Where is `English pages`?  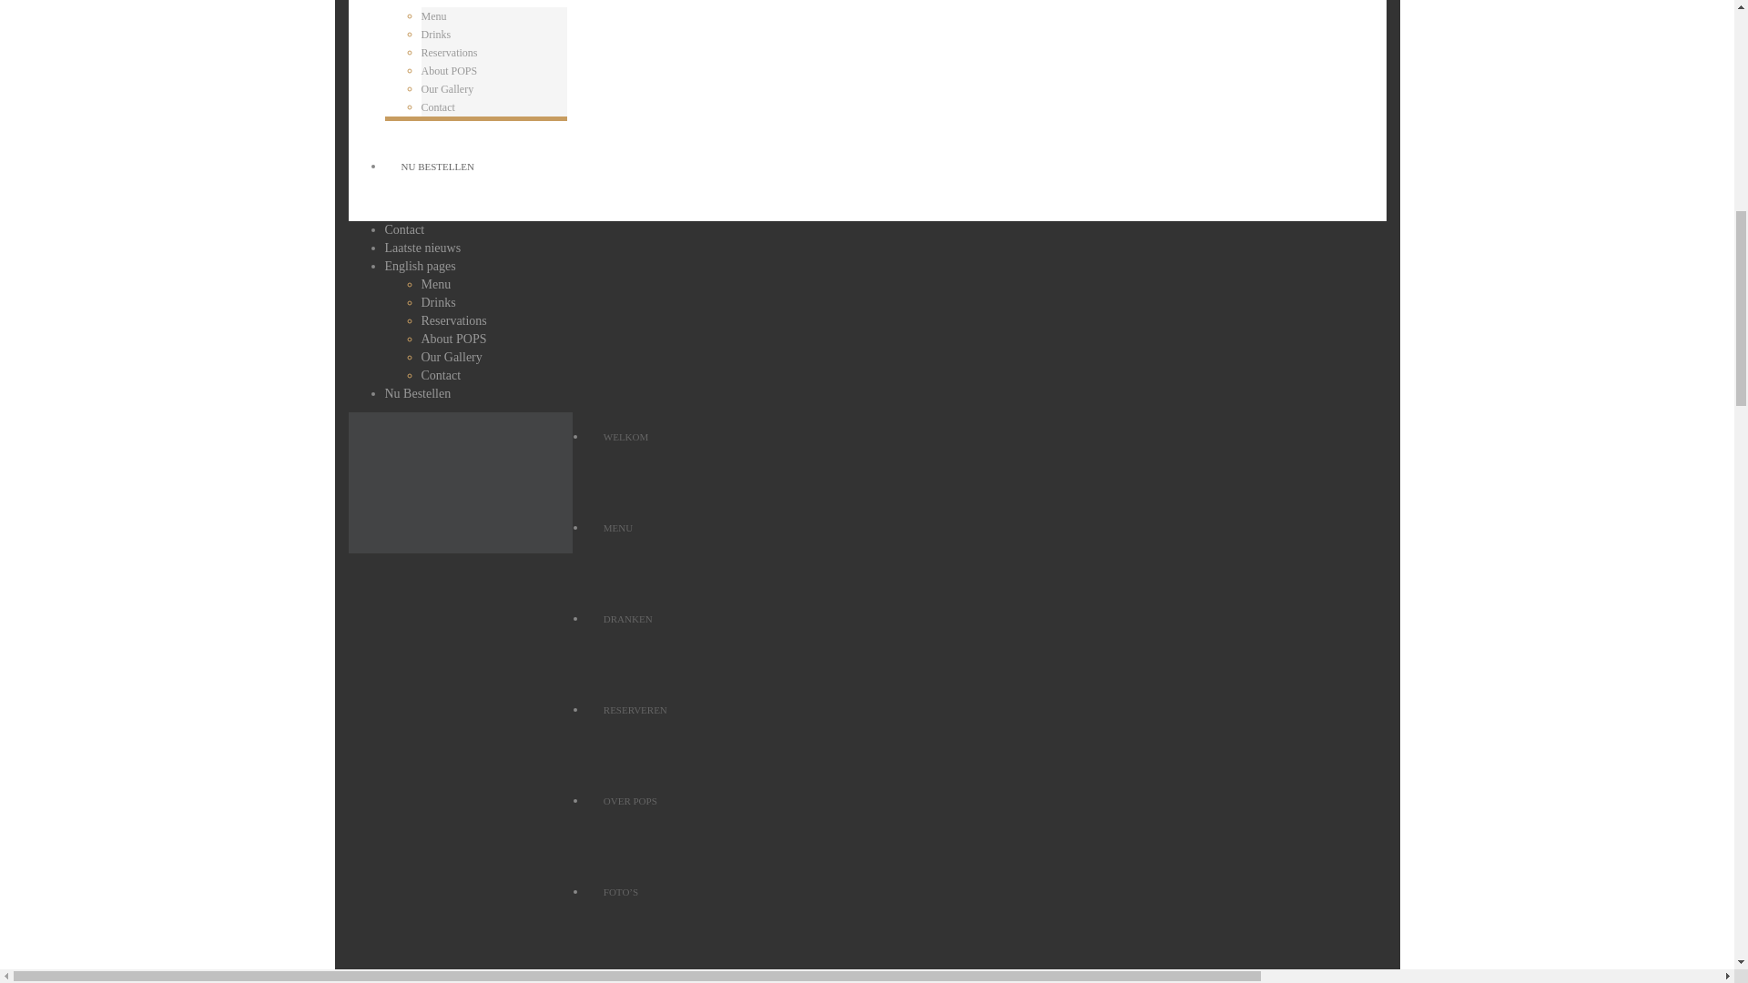 English pages is located at coordinates (419, 266).